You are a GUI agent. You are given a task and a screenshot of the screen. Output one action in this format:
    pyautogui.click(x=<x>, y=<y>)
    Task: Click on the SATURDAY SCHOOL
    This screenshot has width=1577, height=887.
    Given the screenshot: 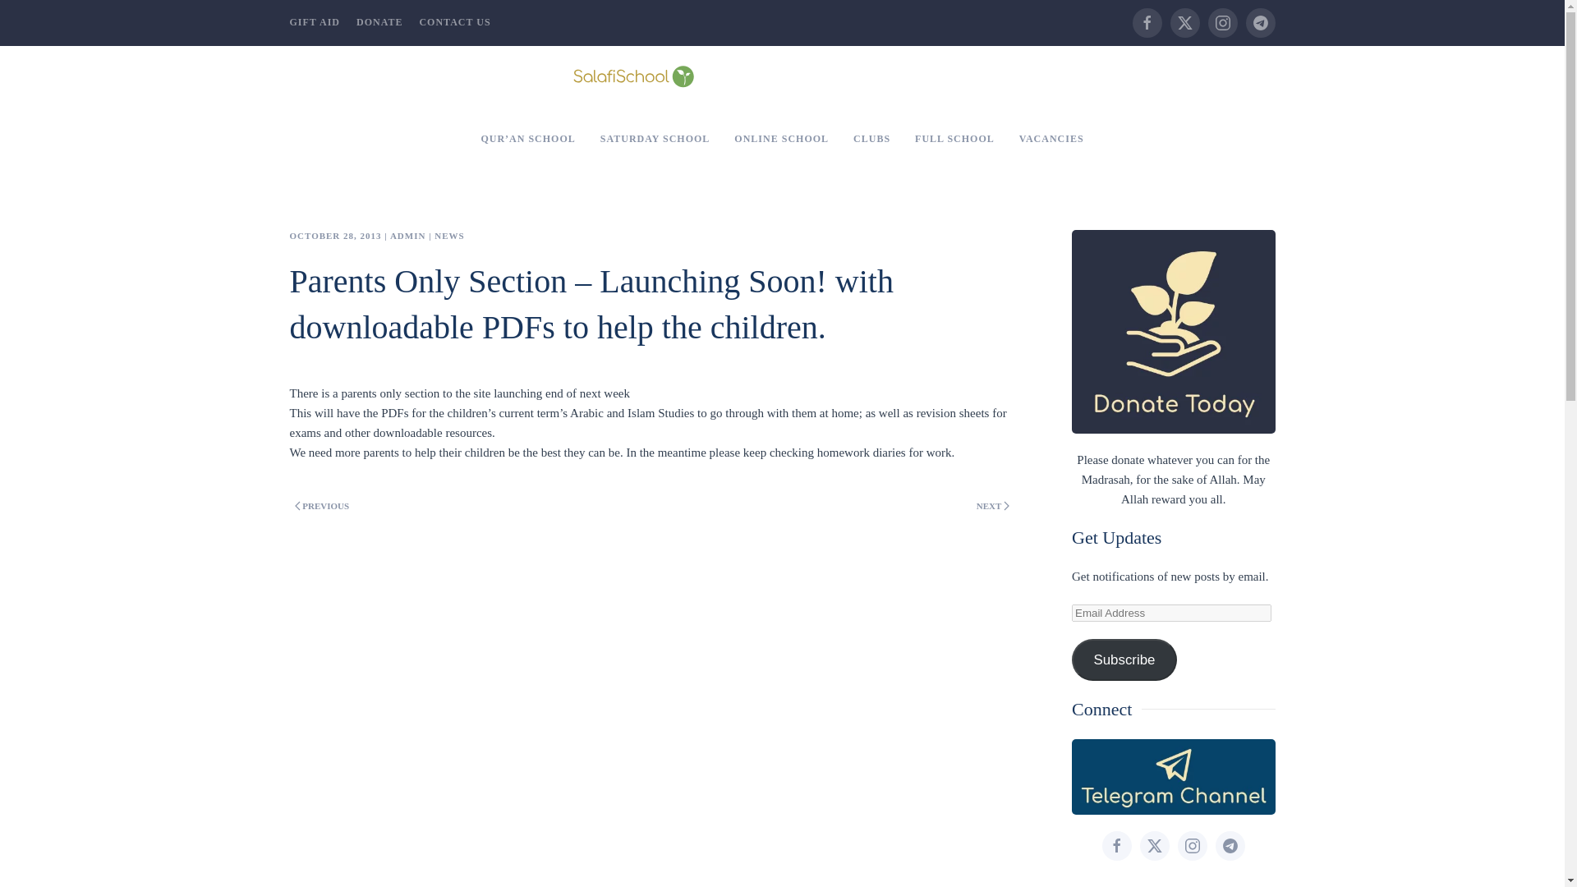 What is the action you would take?
    pyautogui.click(x=655, y=139)
    